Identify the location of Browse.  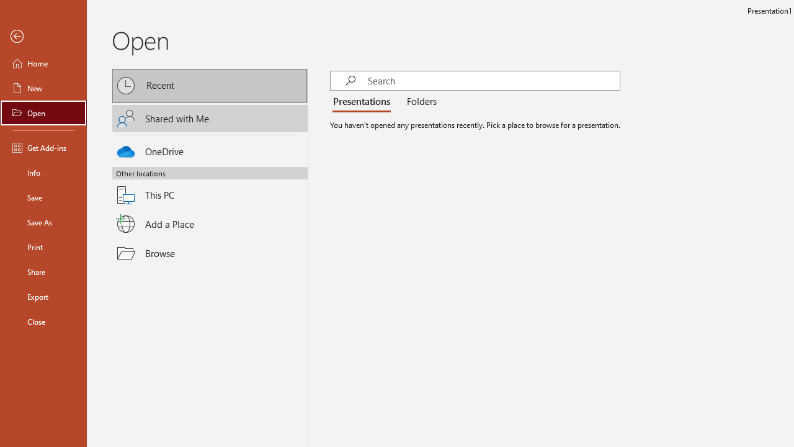
(210, 253).